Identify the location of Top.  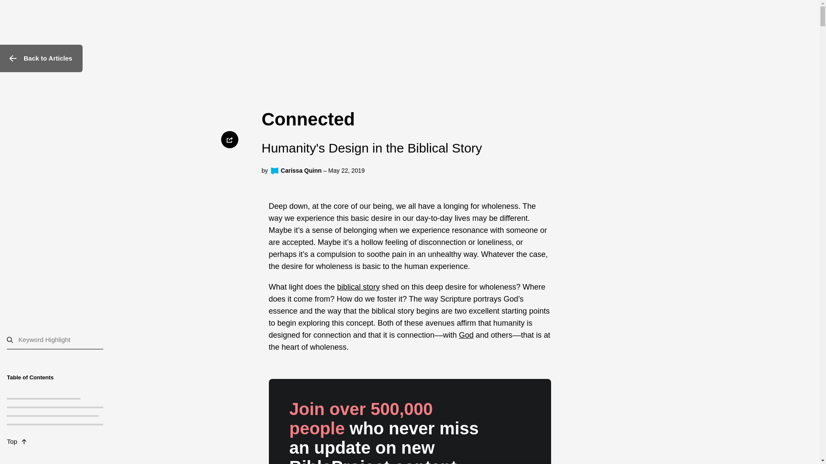
(72, 442).